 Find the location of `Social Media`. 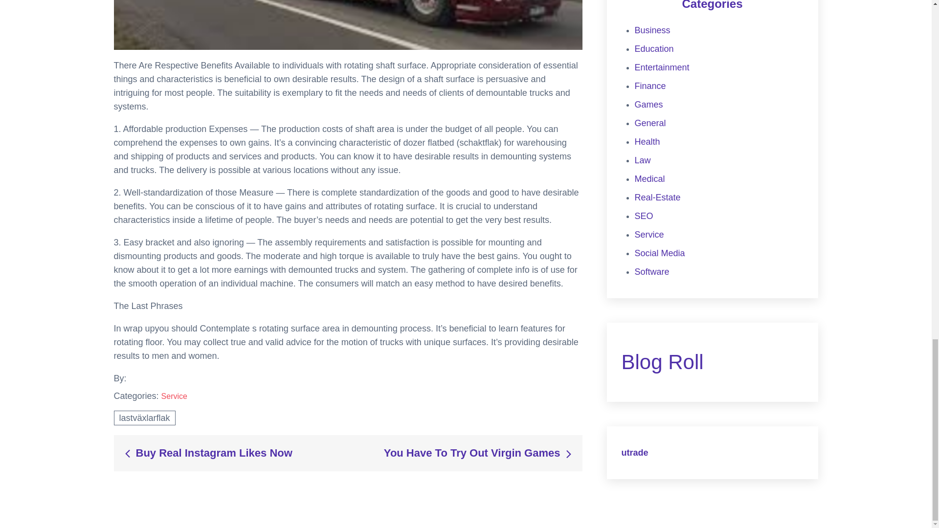

Social Media is located at coordinates (660, 253).